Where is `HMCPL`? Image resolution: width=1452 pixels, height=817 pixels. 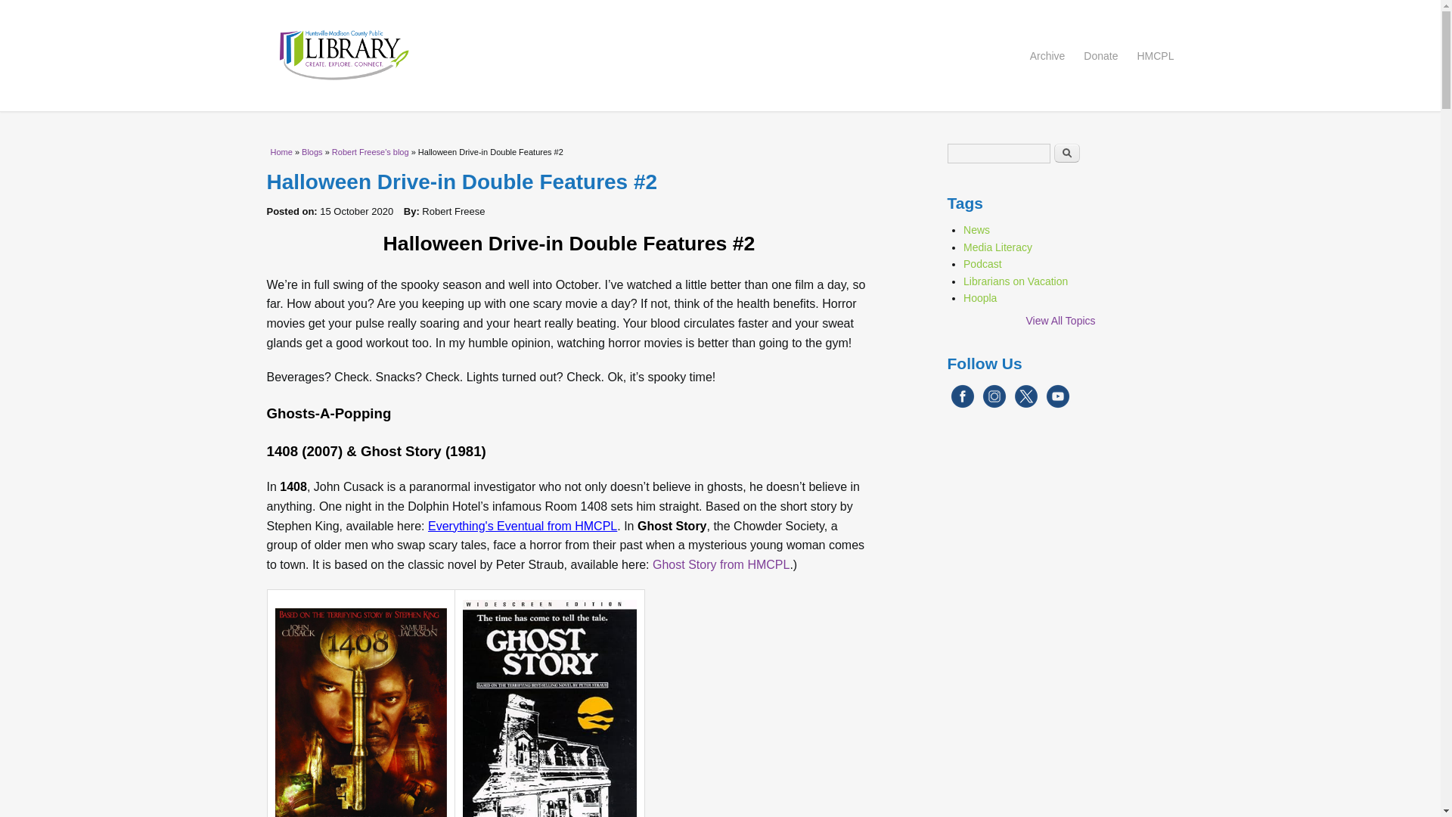 HMCPL is located at coordinates (1155, 56).